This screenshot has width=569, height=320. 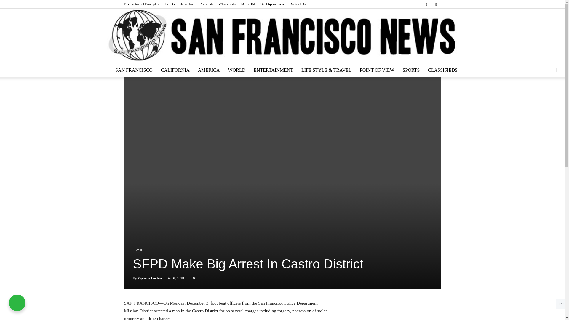 What do you see at coordinates (272, 4) in the screenshot?
I see `Staff Application` at bounding box center [272, 4].